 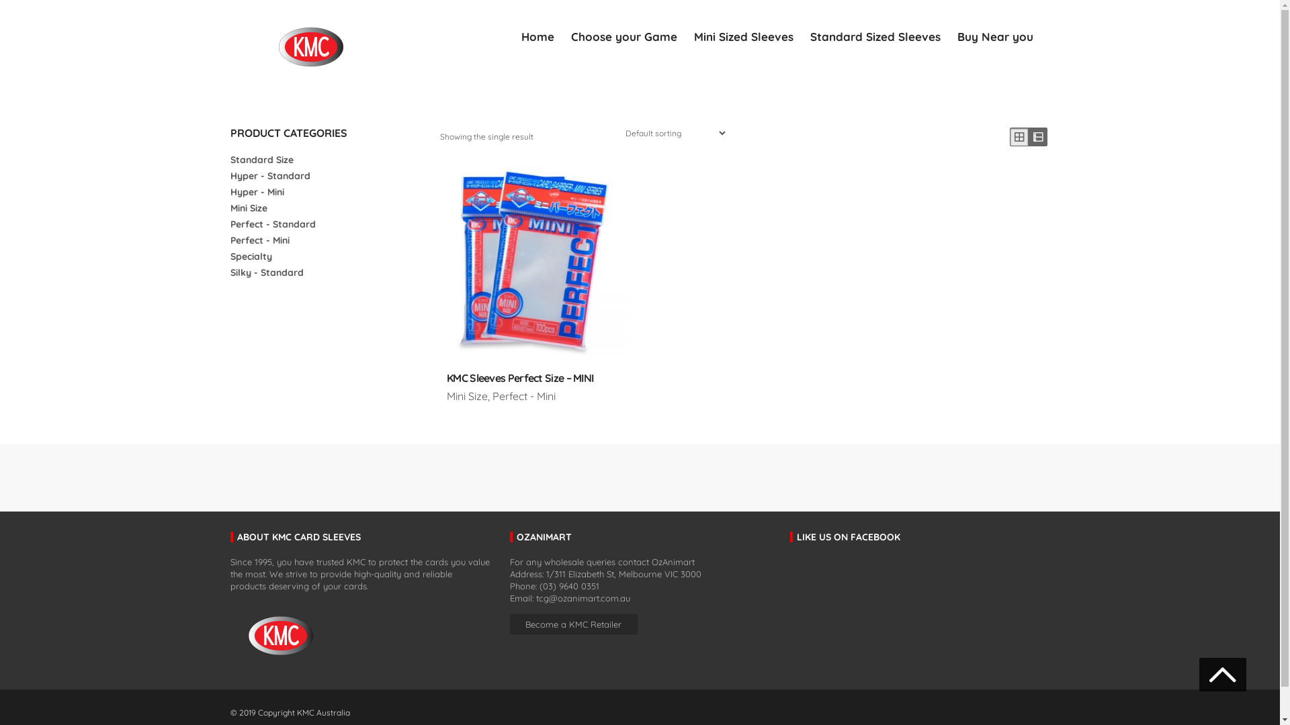 What do you see at coordinates (266, 273) in the screenshot?
I see `Silky - Standard` at bounding box center [266, 273].